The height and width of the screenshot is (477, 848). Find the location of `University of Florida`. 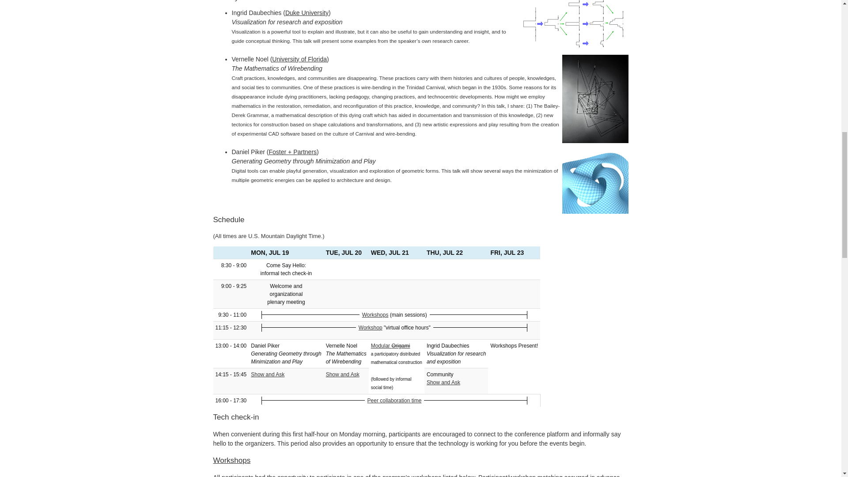

University of Florida is located at coordinates (299, 59).